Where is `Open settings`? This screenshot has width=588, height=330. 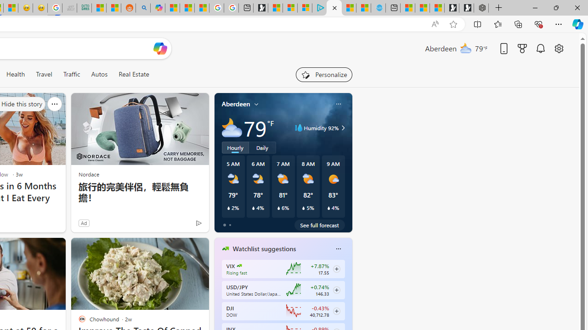 Open settings is located at coordinates (559, 48).